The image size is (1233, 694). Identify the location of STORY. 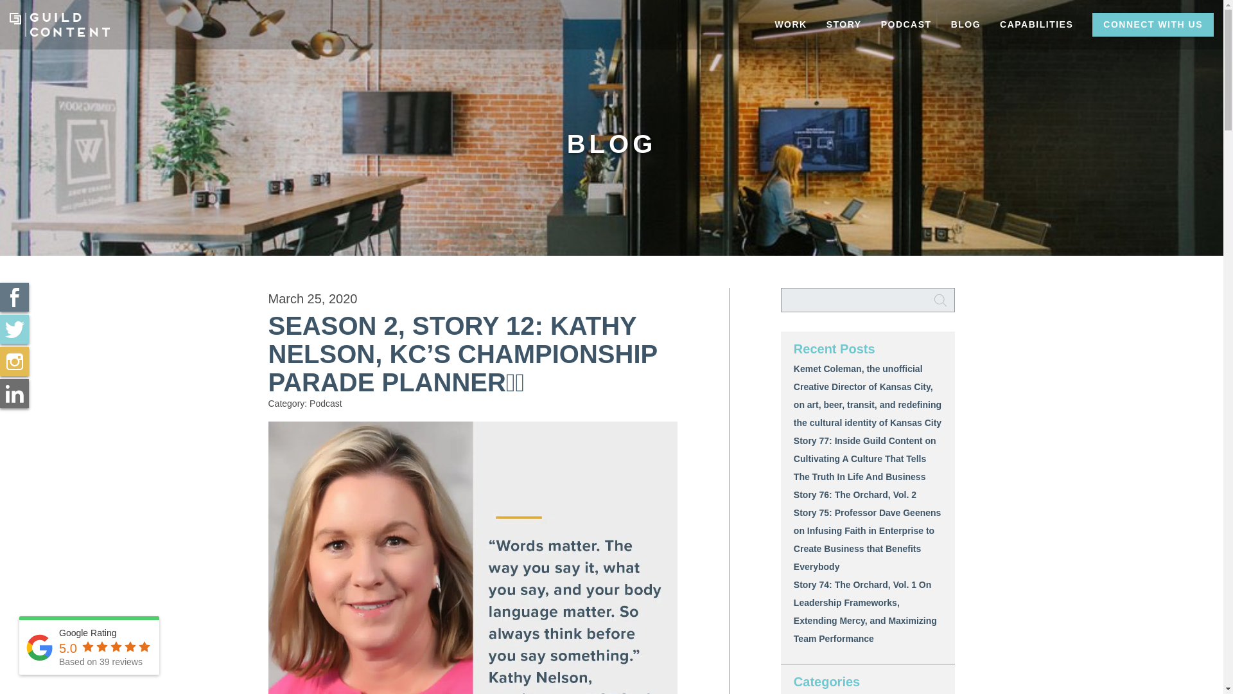
(844, 24).